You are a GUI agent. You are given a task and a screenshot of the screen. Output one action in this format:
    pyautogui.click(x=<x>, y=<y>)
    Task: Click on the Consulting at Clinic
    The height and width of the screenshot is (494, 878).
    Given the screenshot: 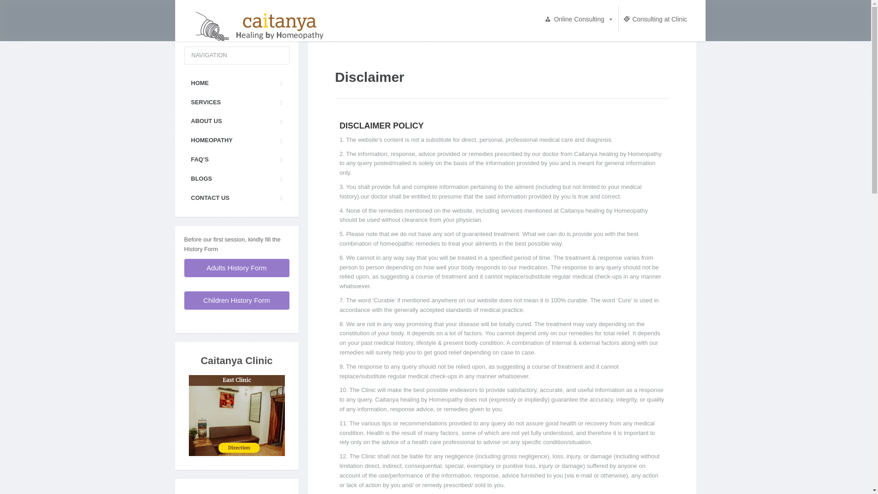 What is the action you would take?
    pyautogui.click(x=655, y=19)
    